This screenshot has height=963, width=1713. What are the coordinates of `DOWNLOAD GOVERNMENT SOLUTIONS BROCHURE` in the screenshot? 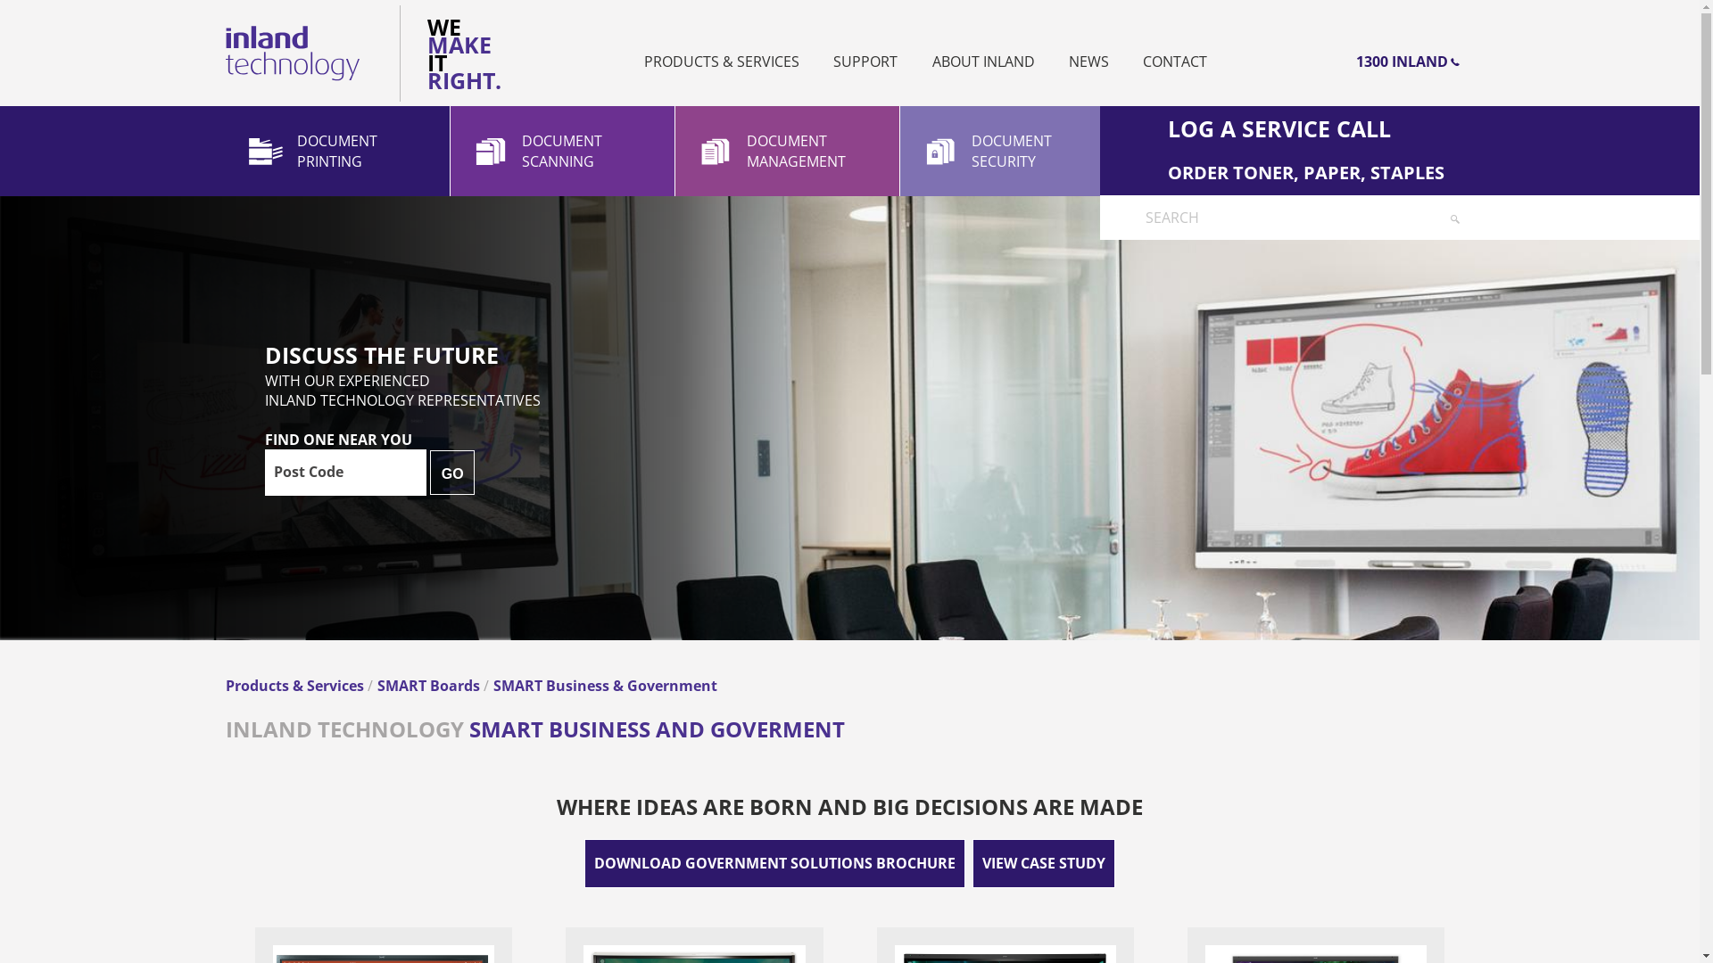 It's located at (774, 863).